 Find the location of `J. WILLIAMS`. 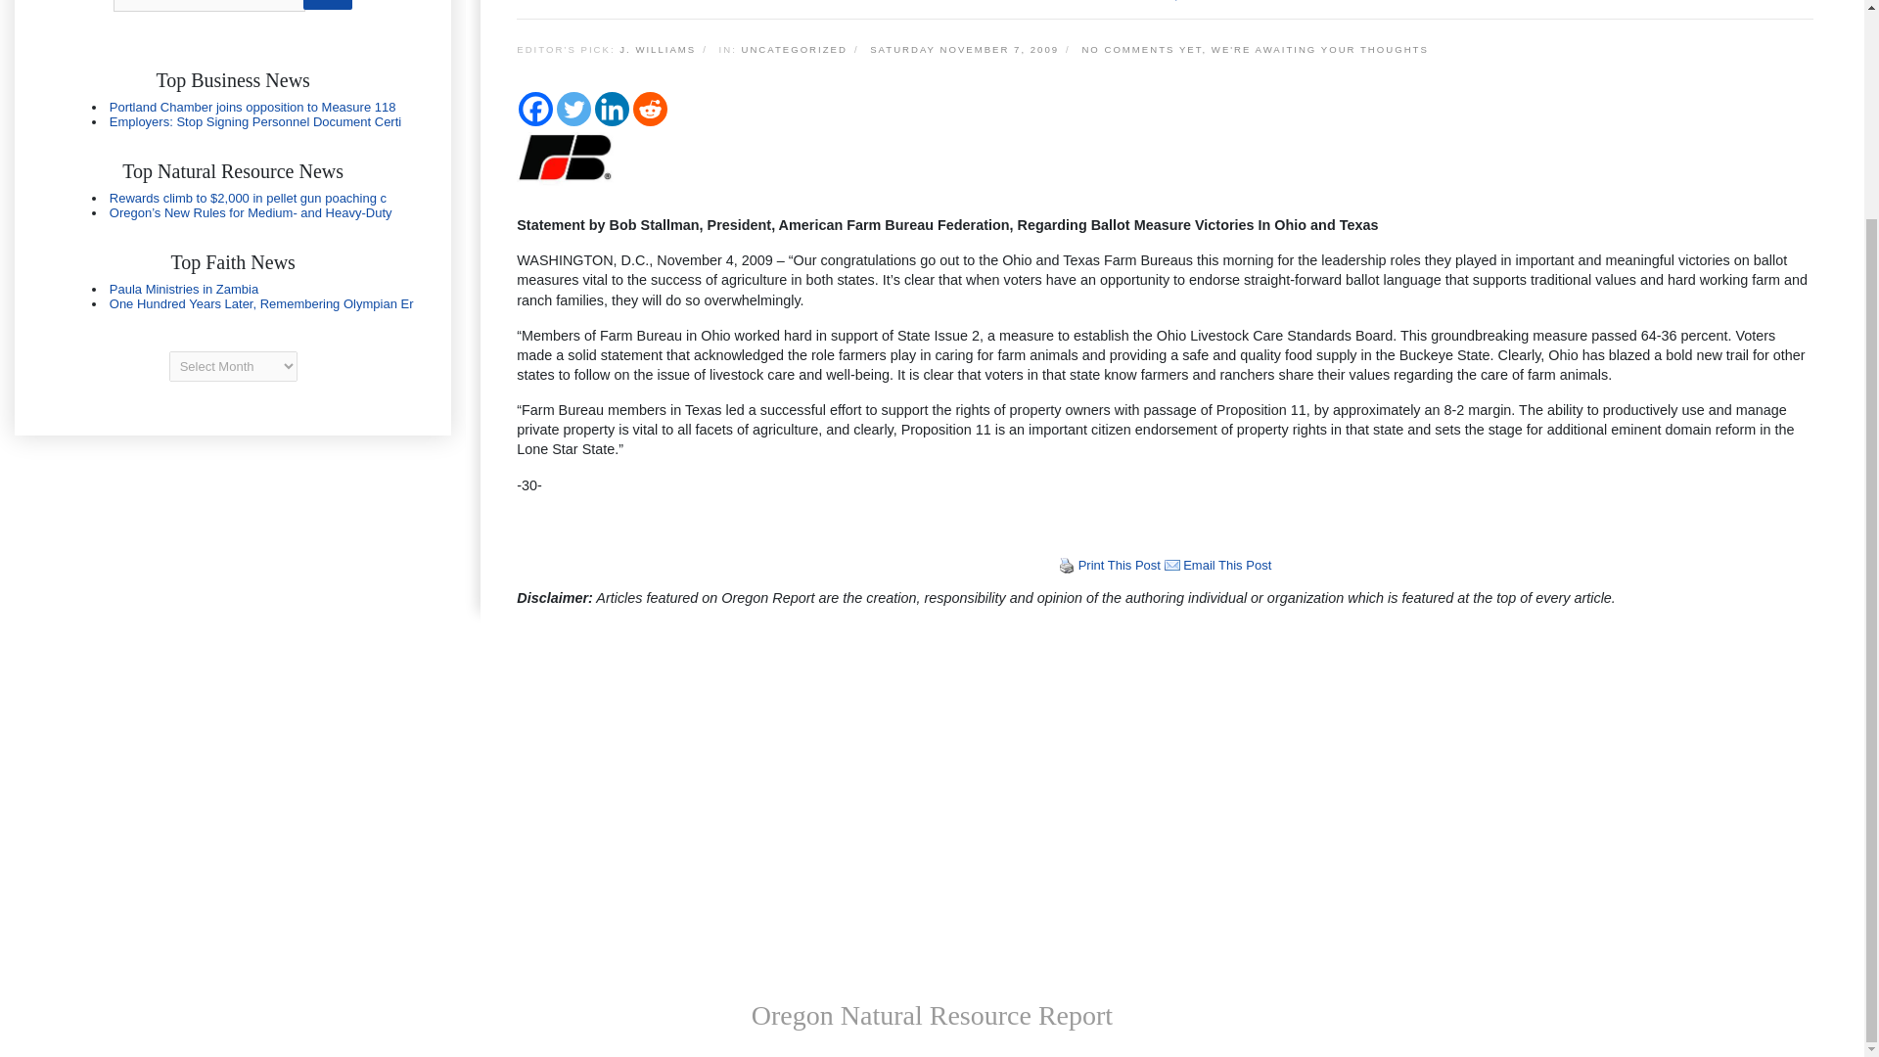

J. WILLIAMS is located at coordinates (658, 51).